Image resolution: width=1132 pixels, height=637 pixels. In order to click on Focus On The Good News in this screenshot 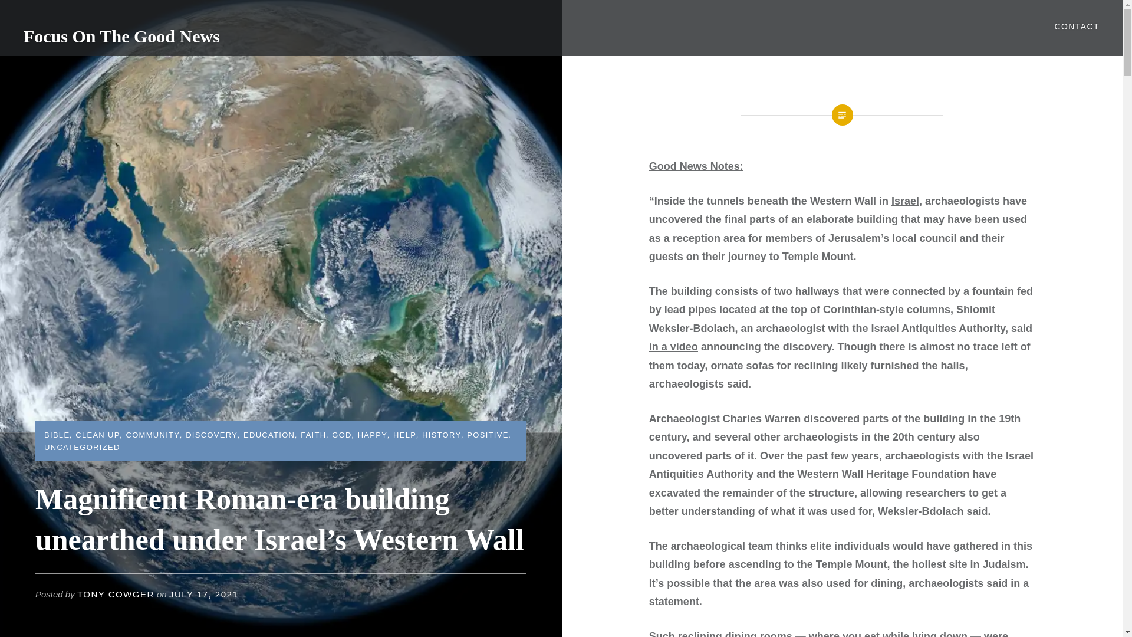, I will do `click(121, 36)`.